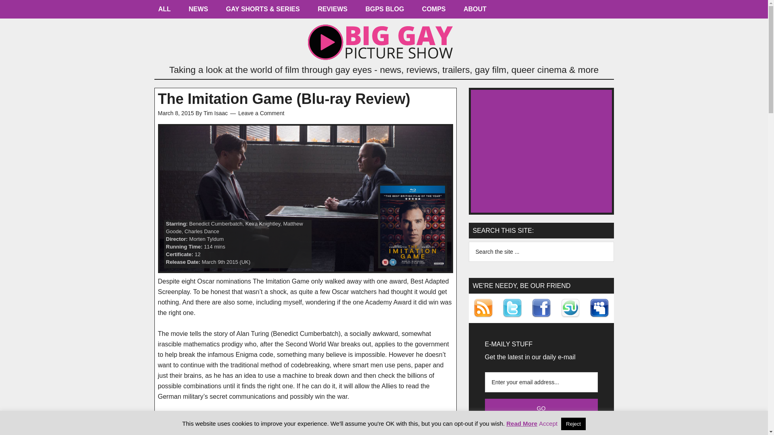 This screenshot has height=435, width=774. Describe the element at coordinates (235, 227) in the screenshot. I see `Matthew Goode` at that location.